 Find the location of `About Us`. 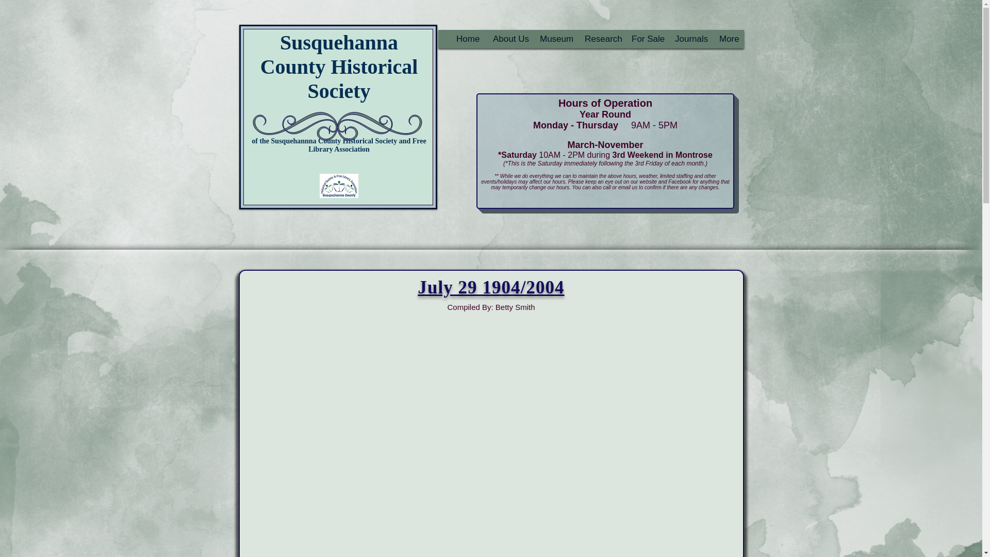

About Us is located at coordinates (507, 39).